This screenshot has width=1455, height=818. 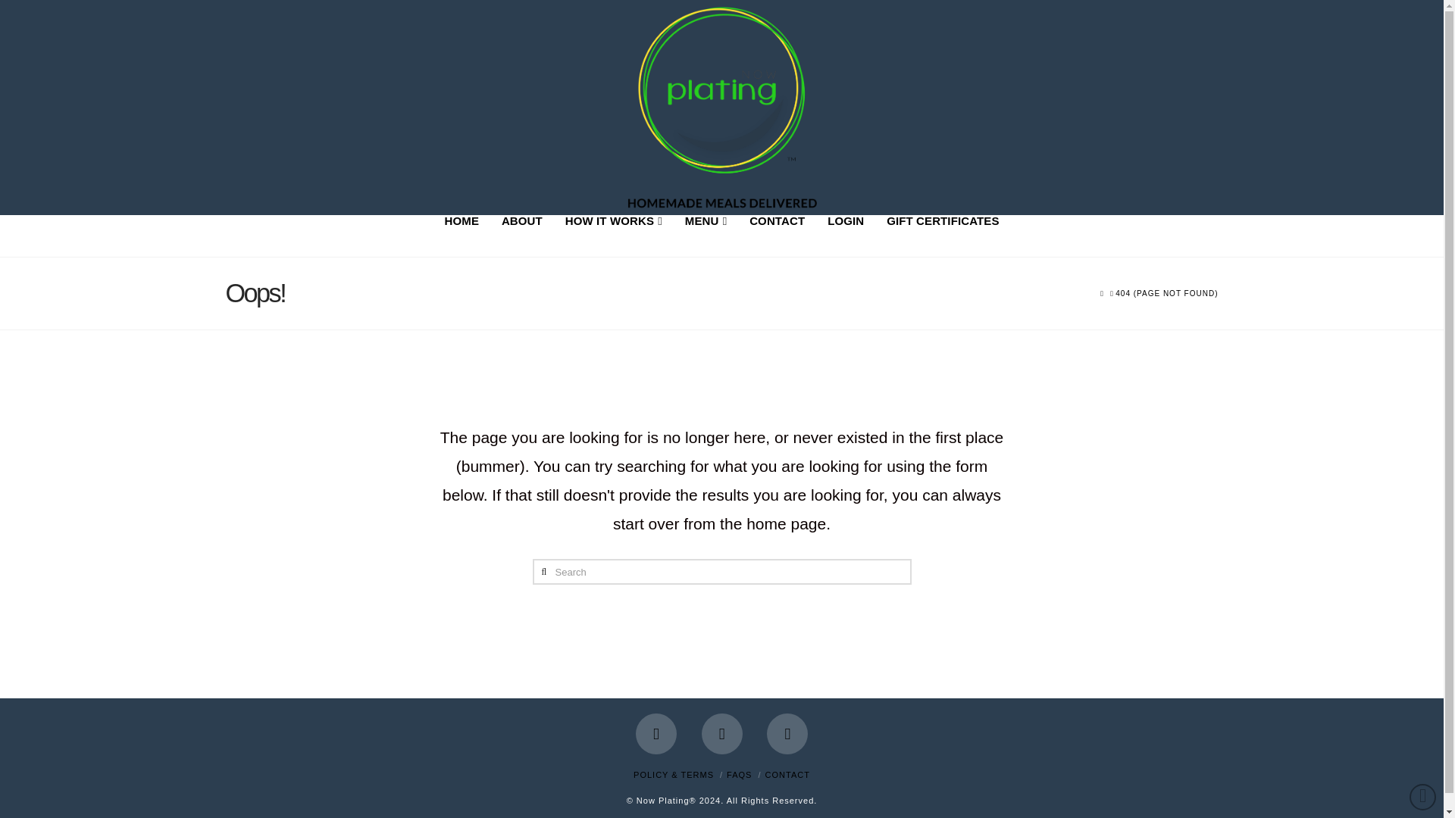 I want to click on HOME, so click(x=462, y=236).